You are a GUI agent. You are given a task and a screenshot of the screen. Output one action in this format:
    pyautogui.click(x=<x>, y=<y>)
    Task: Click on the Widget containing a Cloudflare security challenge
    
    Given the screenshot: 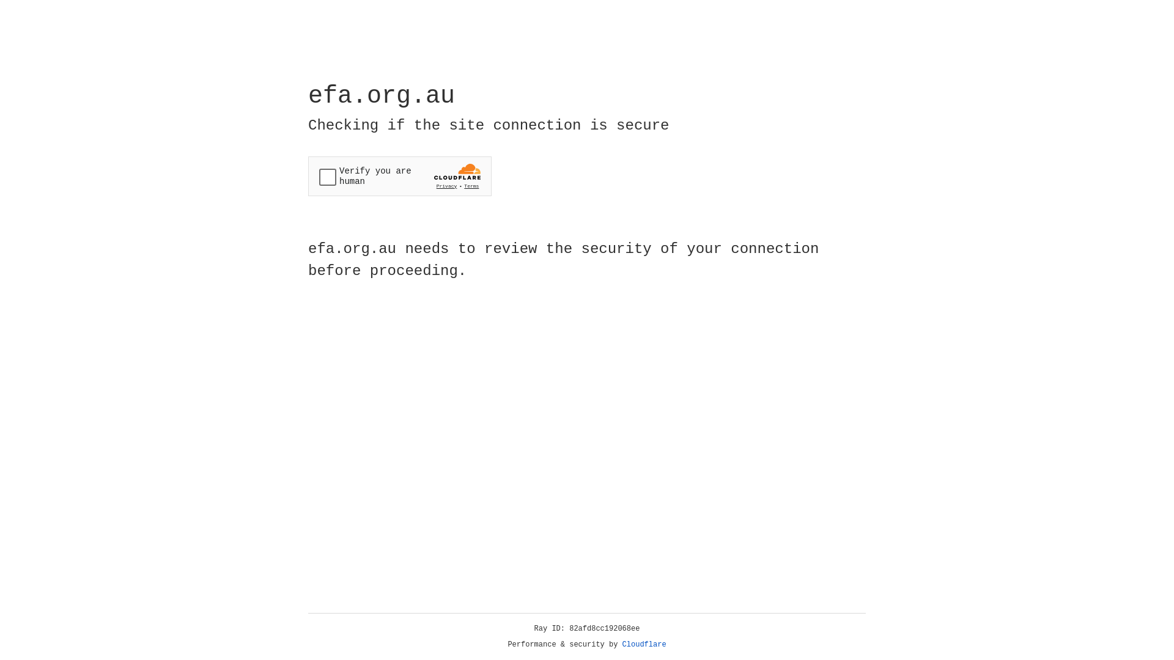 What is the action you would take?
    pyautogui.click(x=400, y=176)
    